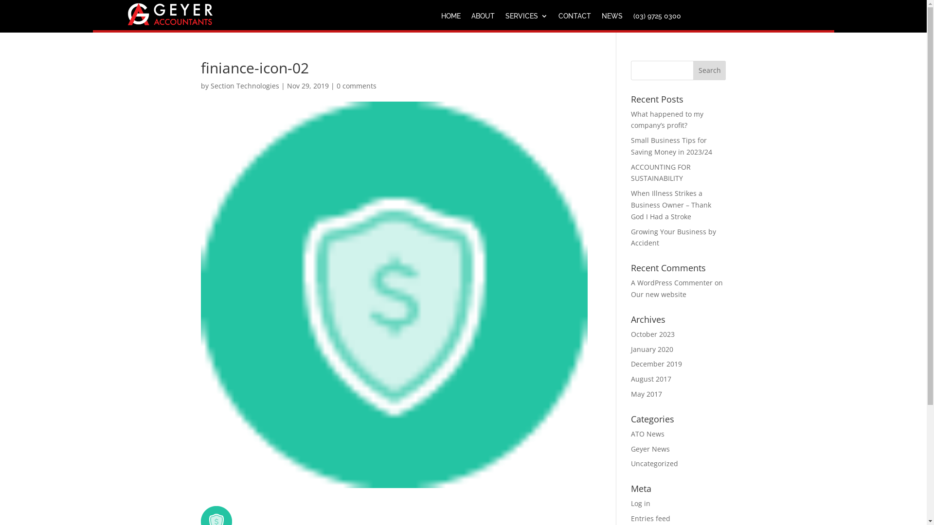 The width and height of the screenshot is (934, 525). What do you see at coordinates (653, 334) in the screenshot?
I see `October 2023` at bounding box center [653, 334].